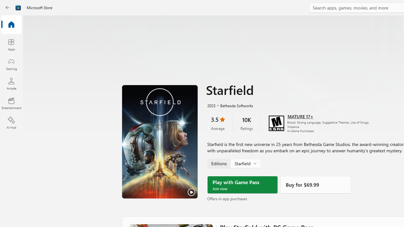 This screenshot has height=227, width=404. What do you see at coordinates (211, 105) in the screenshot?
I see `2023` at bounding box center [211, 105].